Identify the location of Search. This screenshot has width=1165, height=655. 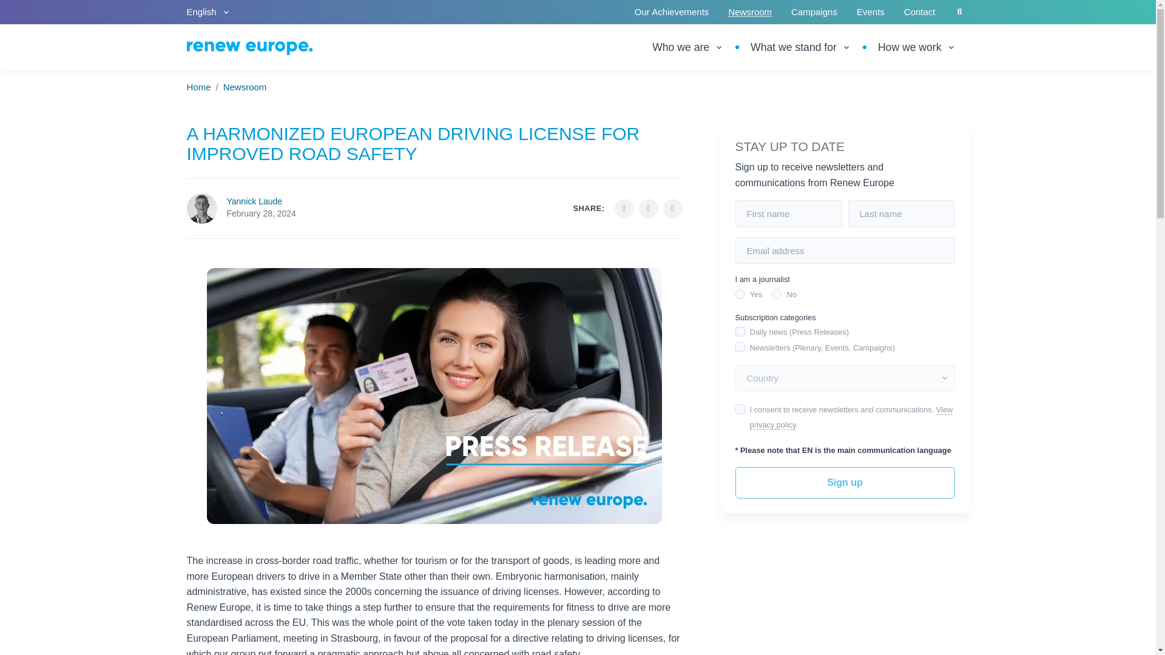
(960, 12).